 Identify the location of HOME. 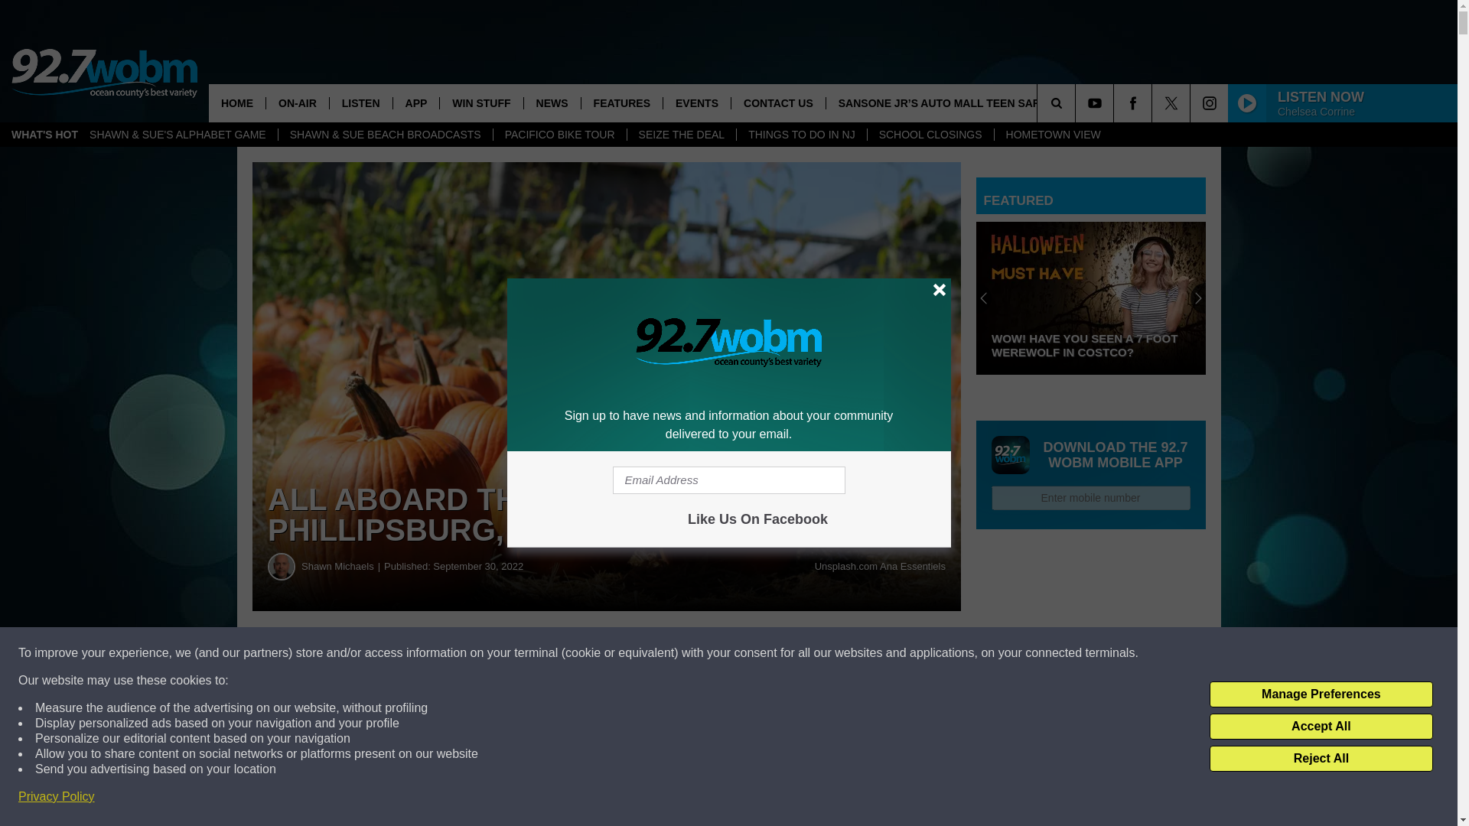
(237, 102).